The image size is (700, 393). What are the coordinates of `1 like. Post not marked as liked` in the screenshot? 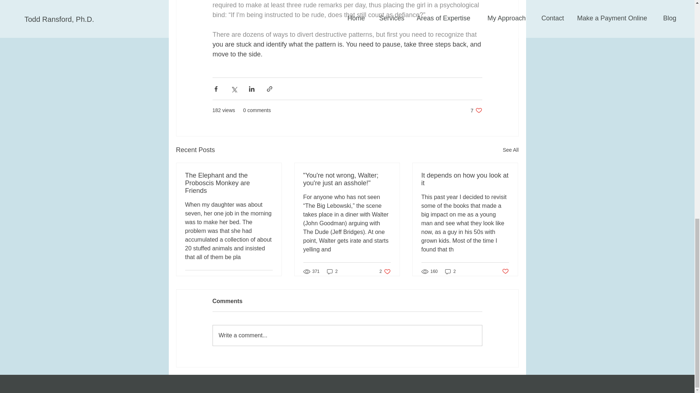 It's located at (510, 150).